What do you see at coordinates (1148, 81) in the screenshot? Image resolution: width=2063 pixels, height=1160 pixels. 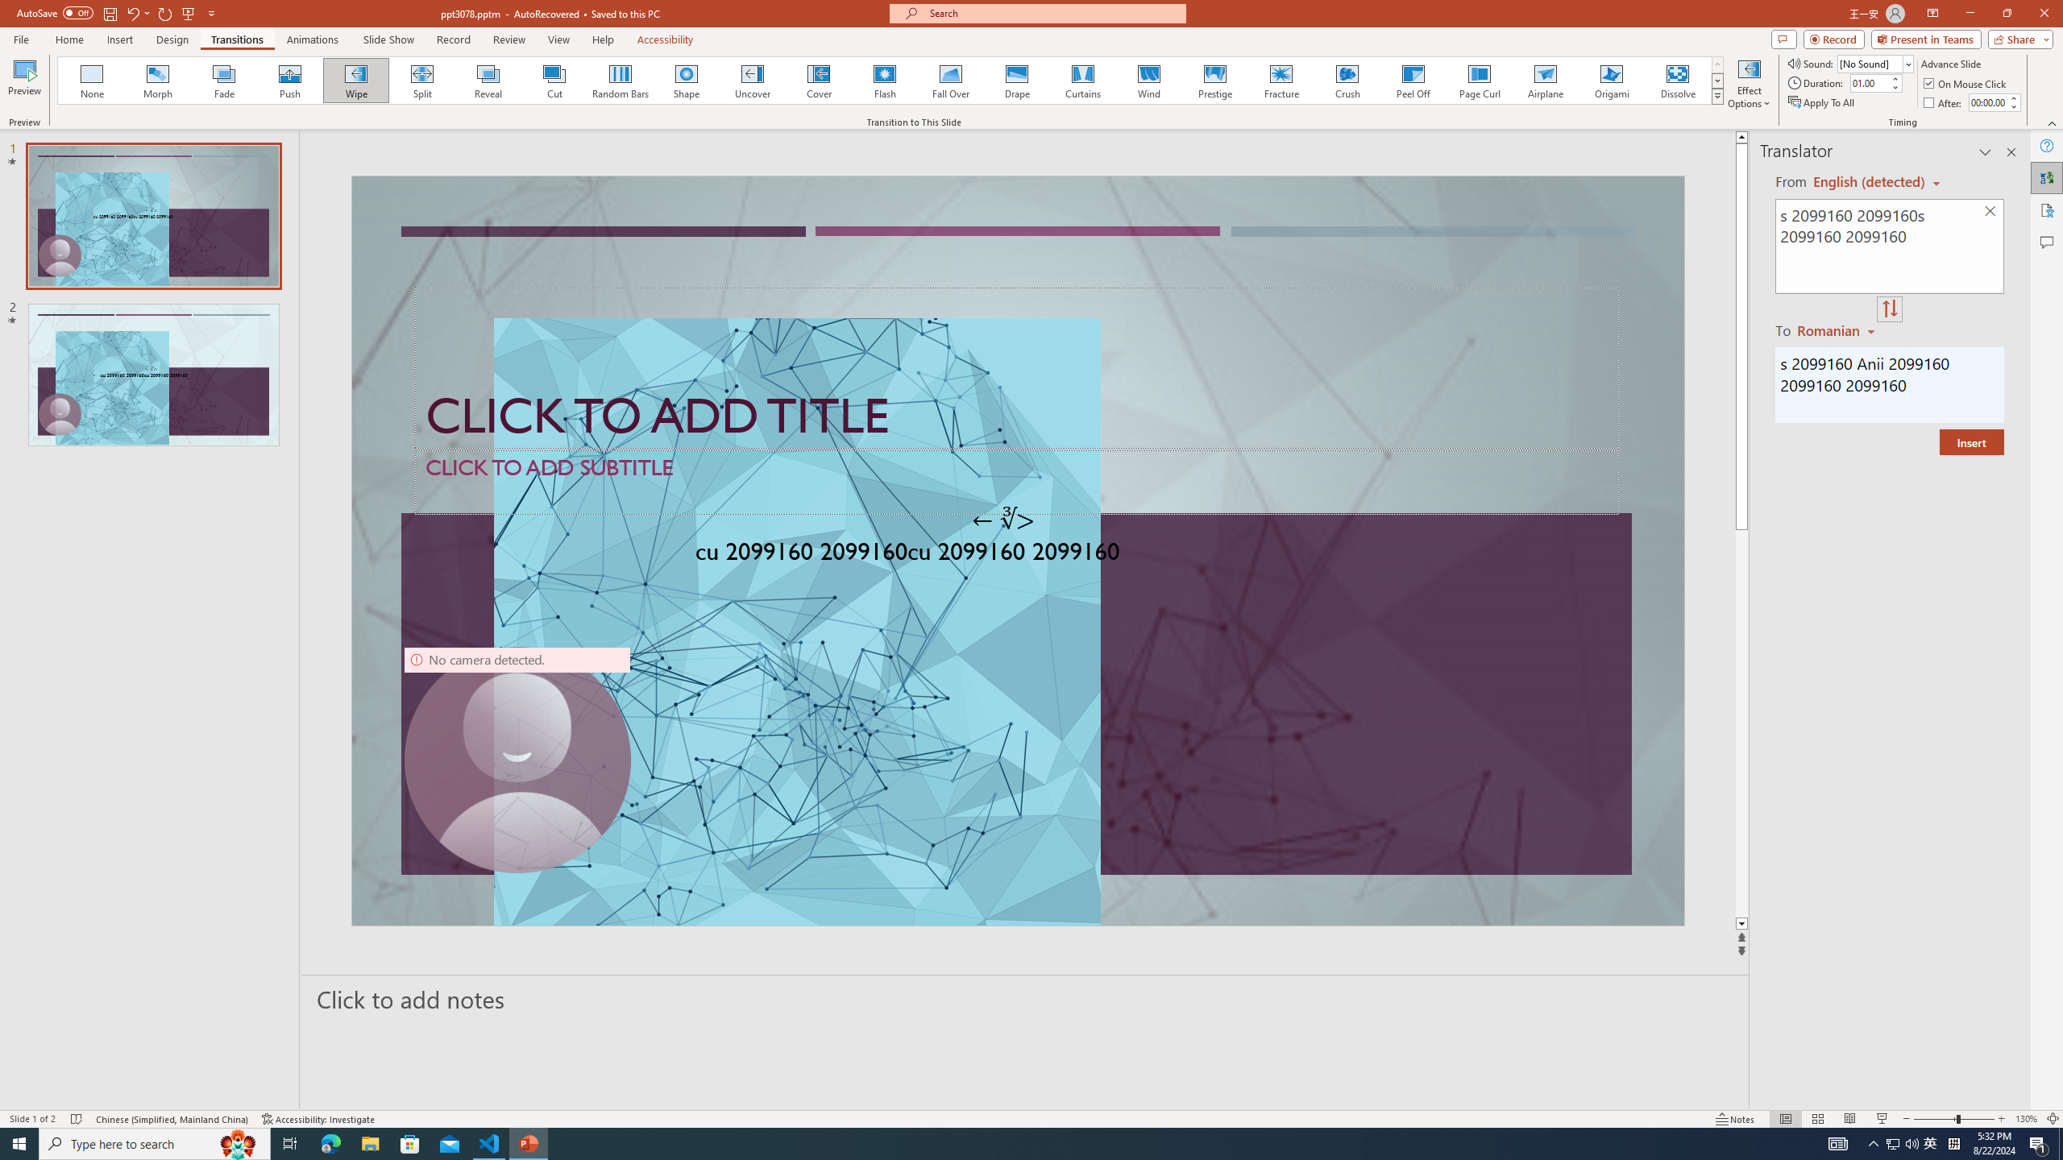 I see `Wind` at bounding box center [1148, 81].